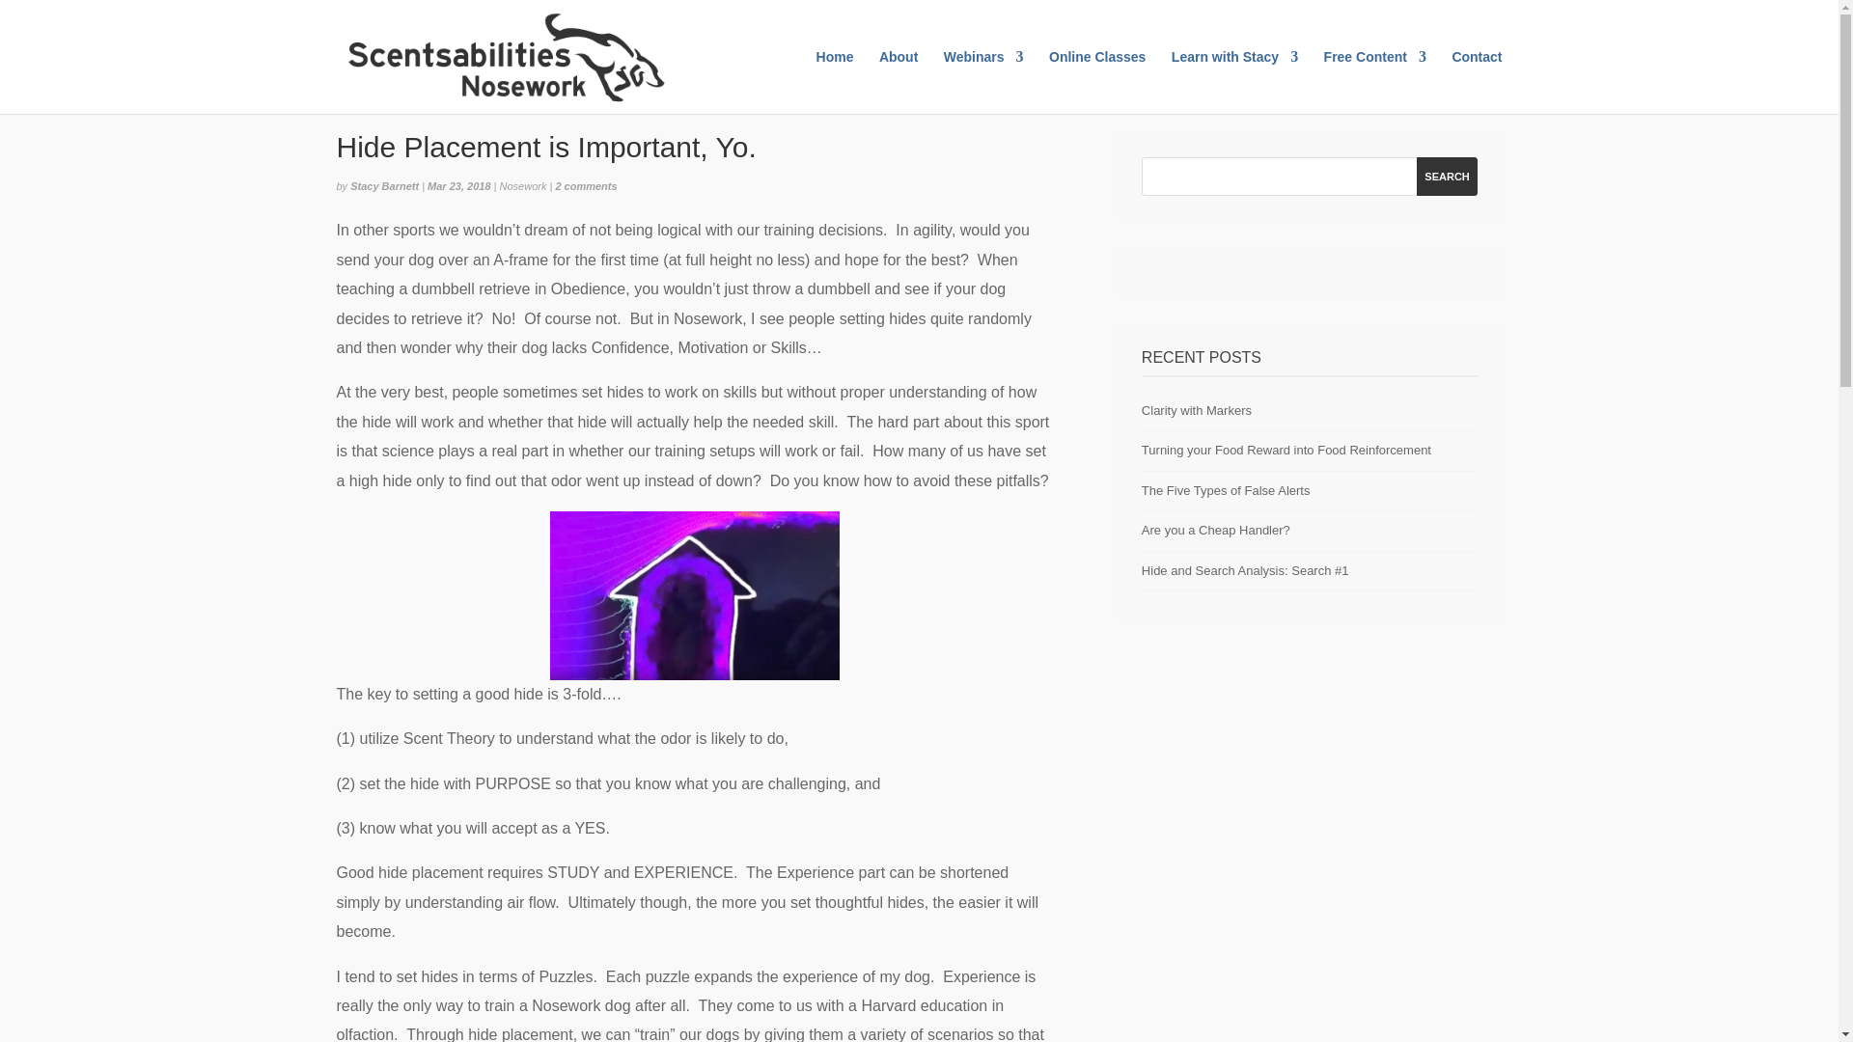 The image size is (1853, 1042). Describe the element at coordinates (1234, 81) in the screenshot. I see `Learn with Stacy` at that location.